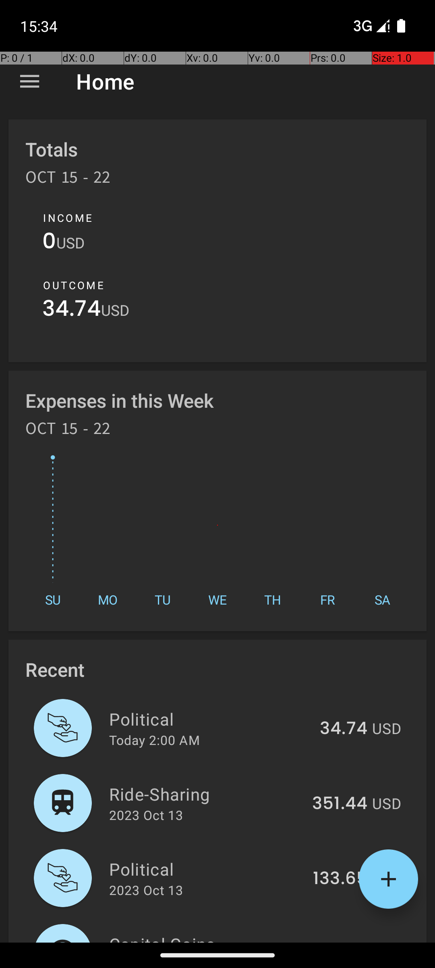  I want to click on Political, so click(210, 719).